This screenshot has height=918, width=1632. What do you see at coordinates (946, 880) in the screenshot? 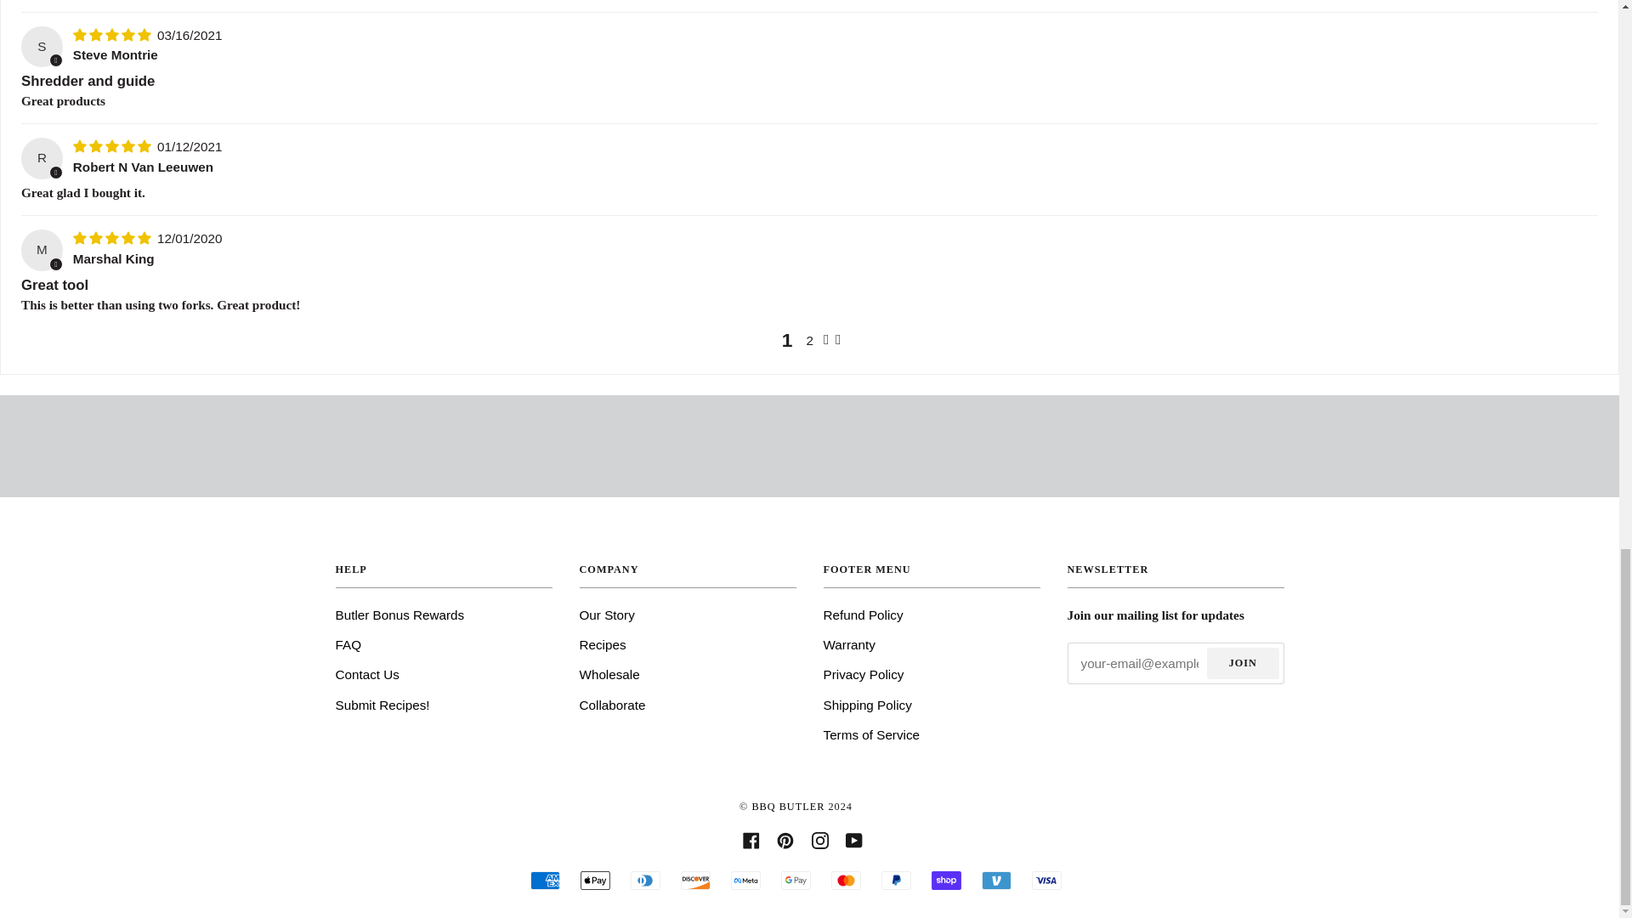
I see `SHOP PAY` at bounding box center [946, 880].